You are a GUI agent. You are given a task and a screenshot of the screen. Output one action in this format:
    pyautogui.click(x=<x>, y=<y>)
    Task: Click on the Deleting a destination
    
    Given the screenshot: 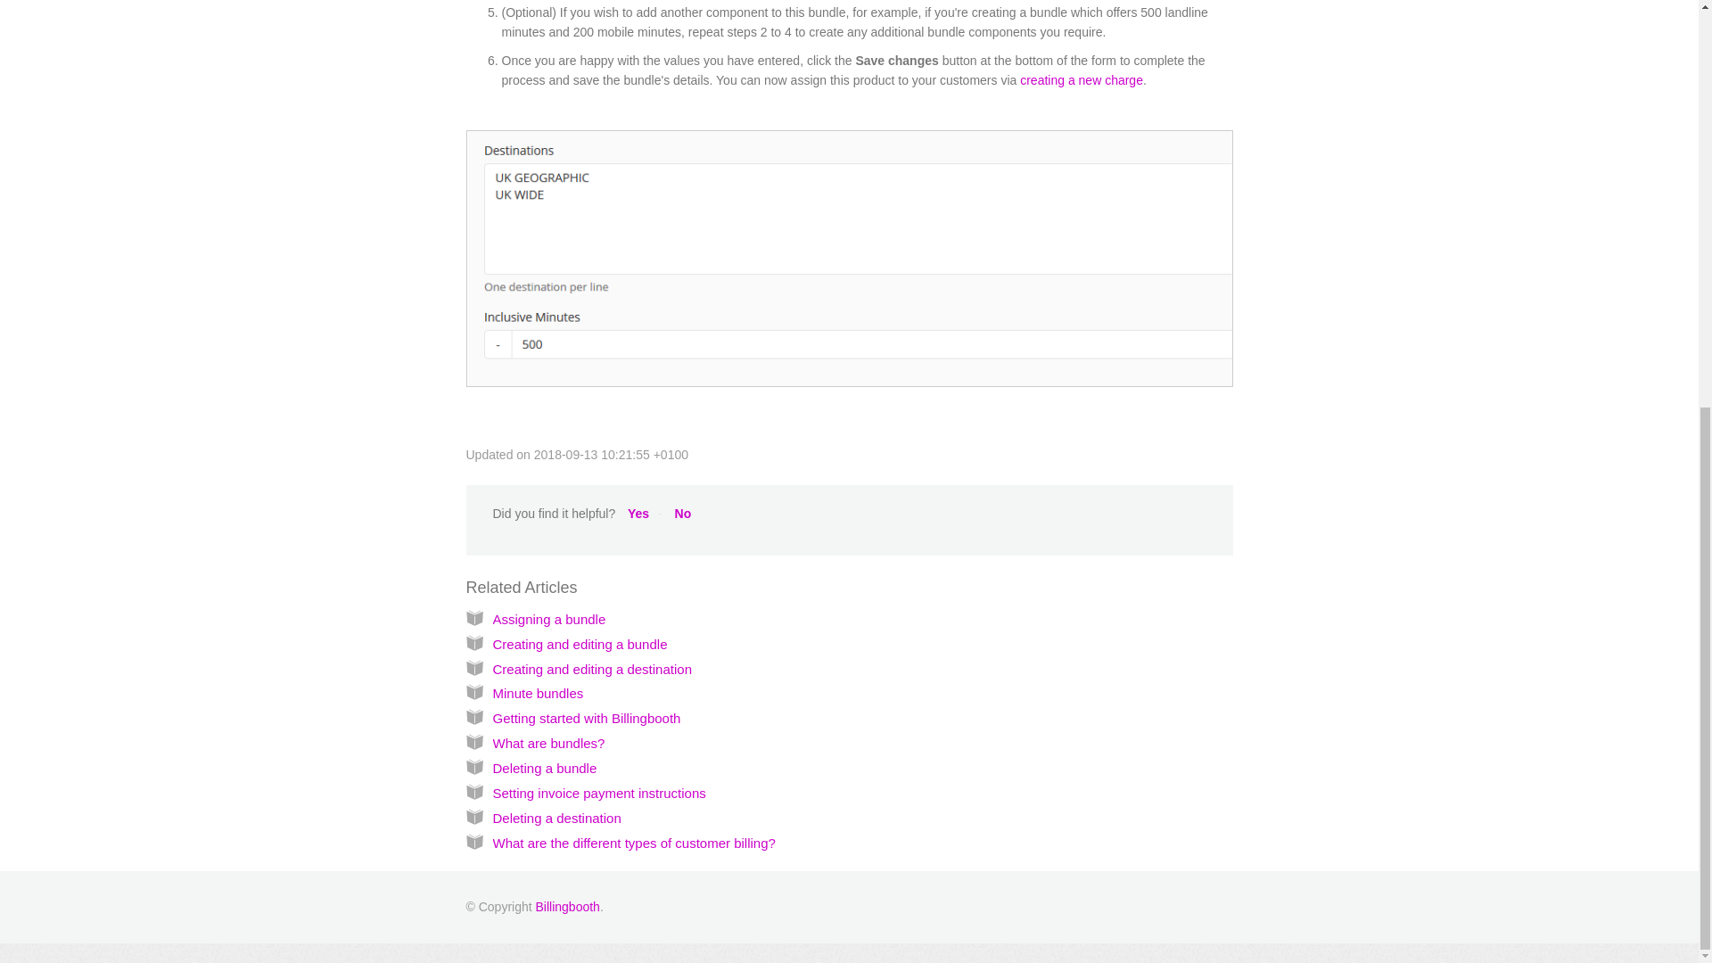 What is the action you would take?
    pyautogui.click(x=556, y=818)
    